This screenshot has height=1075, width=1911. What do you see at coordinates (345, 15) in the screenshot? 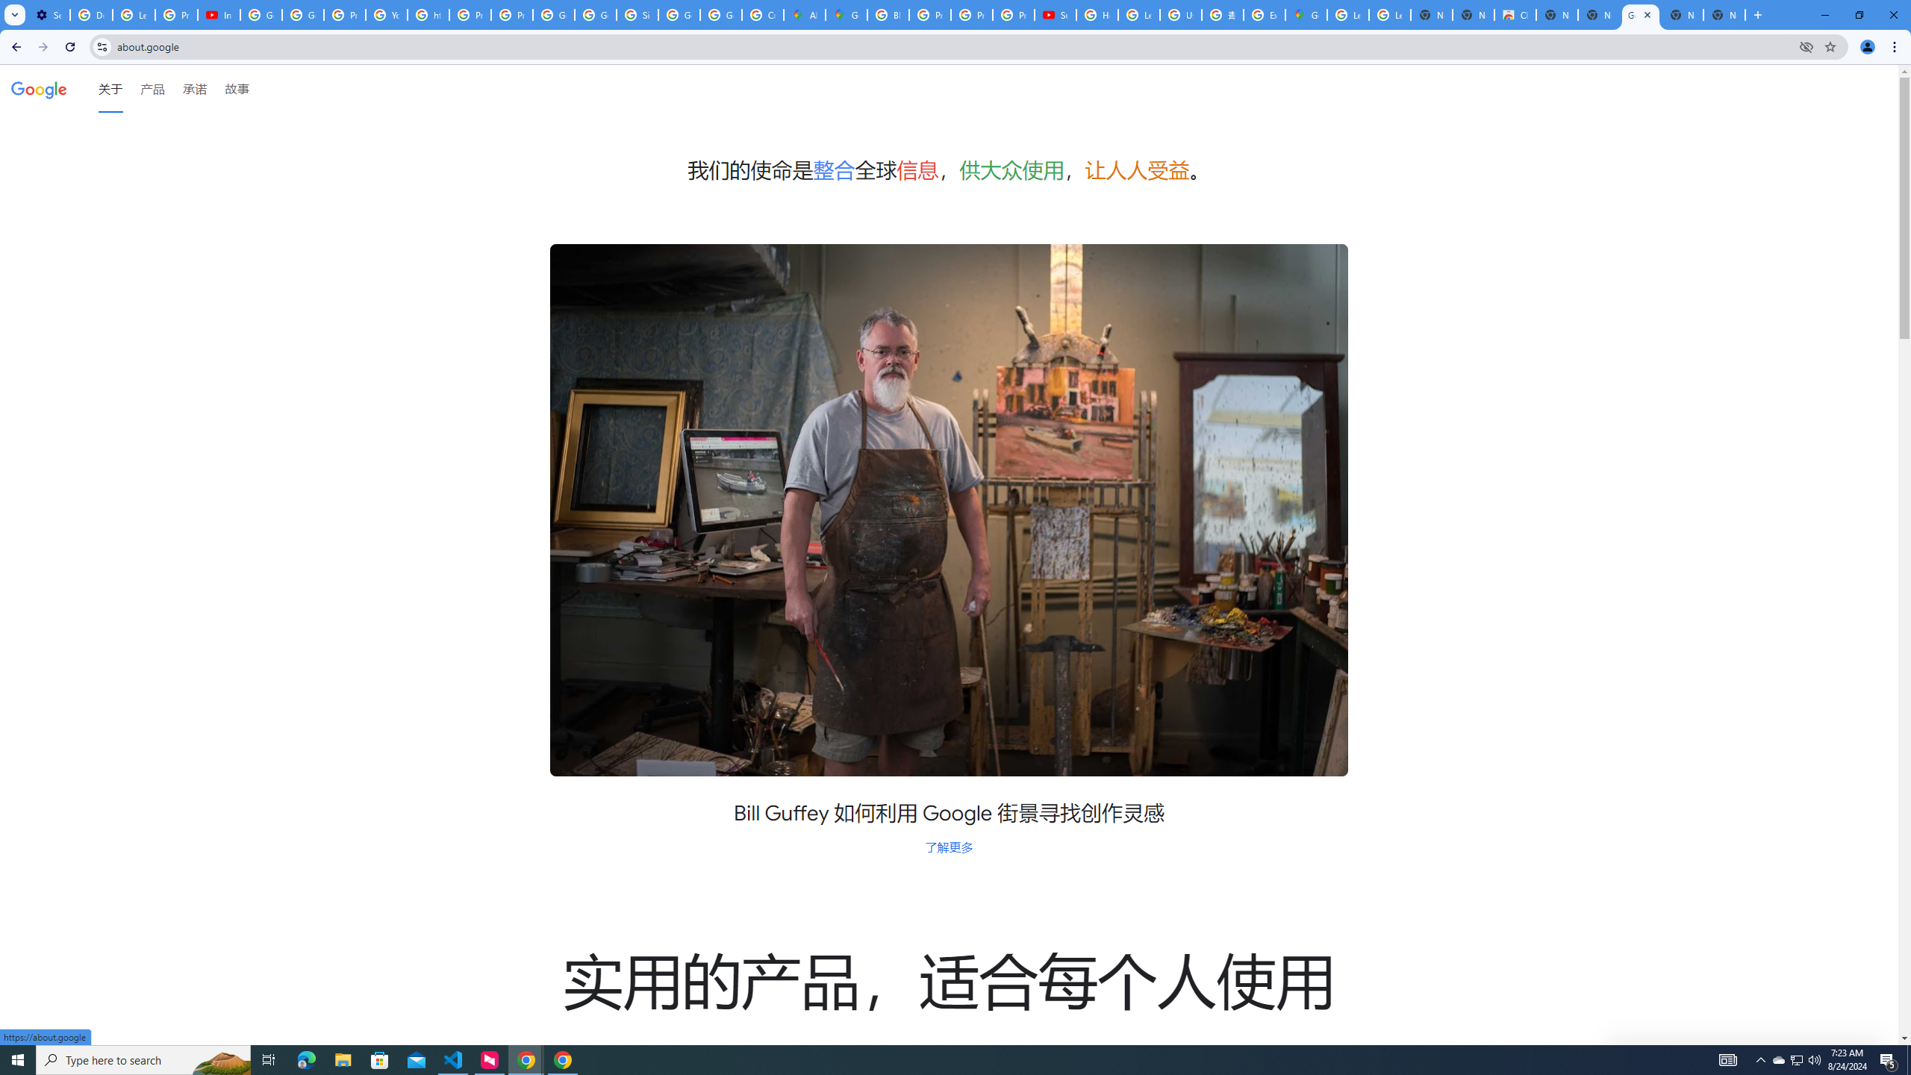
I see `Privacy Help Center - Policies Help` at bounding box center [345, 15].